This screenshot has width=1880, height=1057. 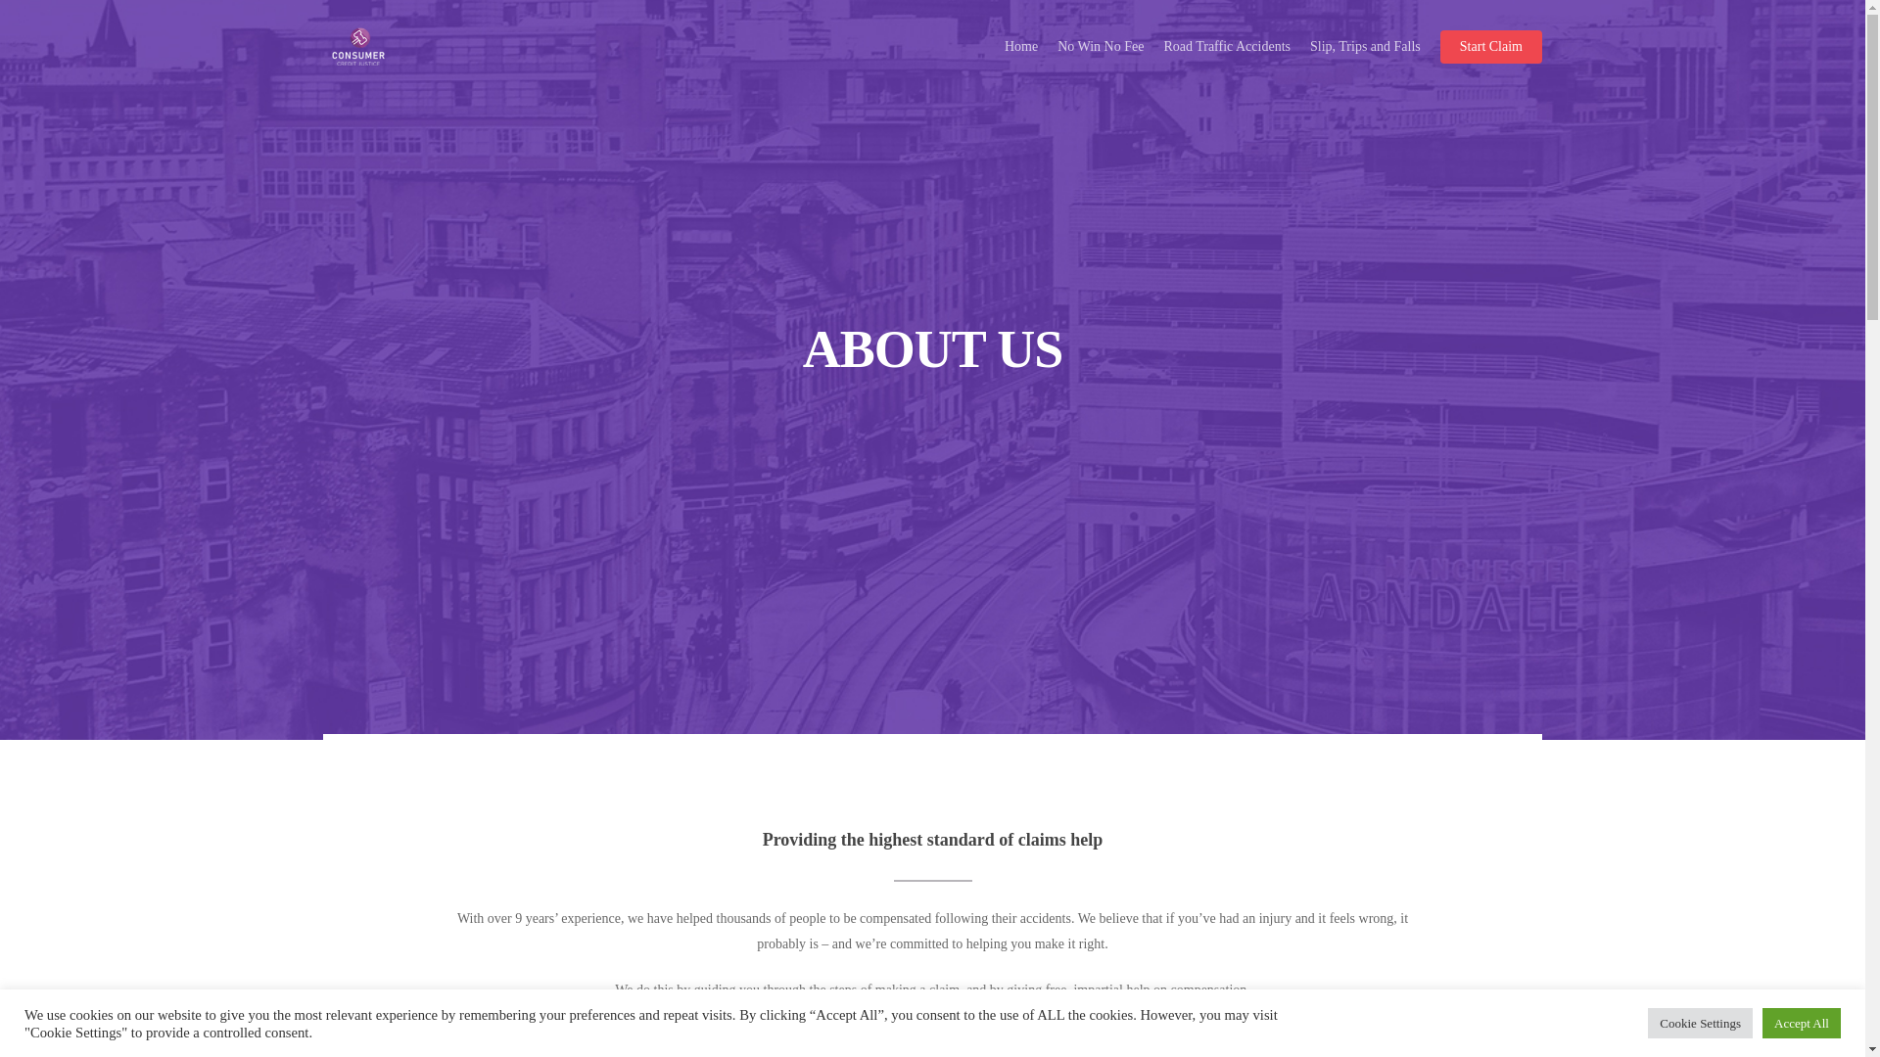 What do you see at coordinates (1365, 47) in the screenshot?
I see `Slip, Trips and Falls` at bounding box center [1365, 47].